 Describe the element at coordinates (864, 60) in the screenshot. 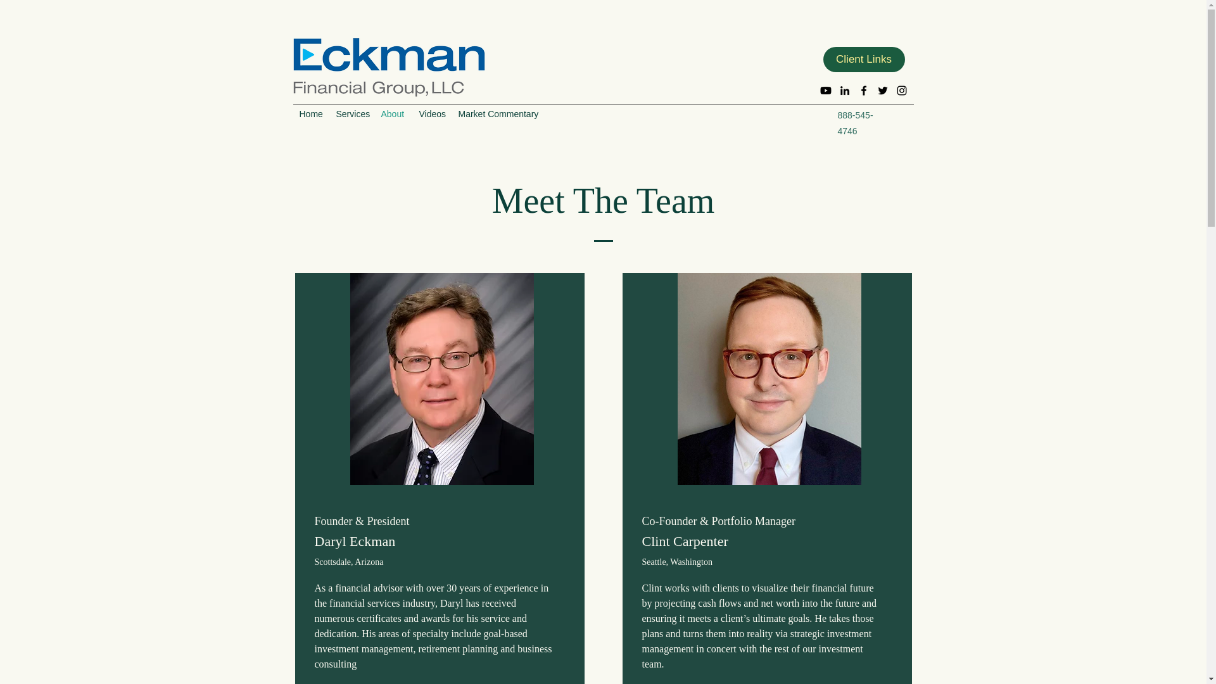

I see `Client Links` at that location.